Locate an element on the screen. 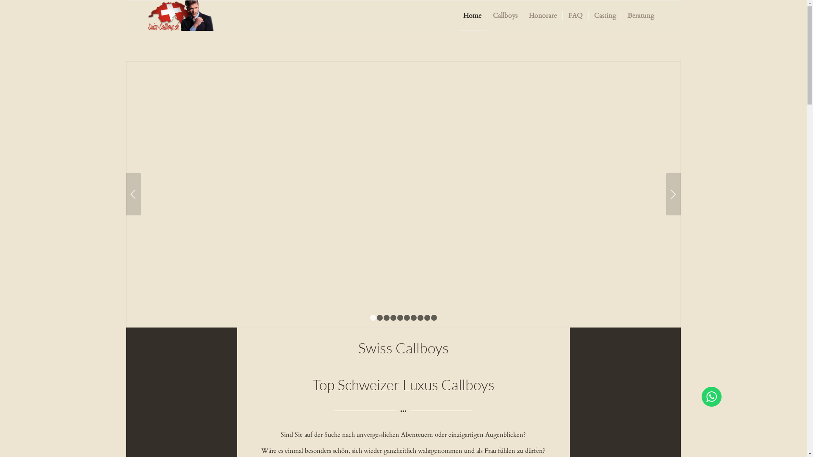 The width and height of the screenshot is (813, 457). Home is located at coordinates (472, 16).